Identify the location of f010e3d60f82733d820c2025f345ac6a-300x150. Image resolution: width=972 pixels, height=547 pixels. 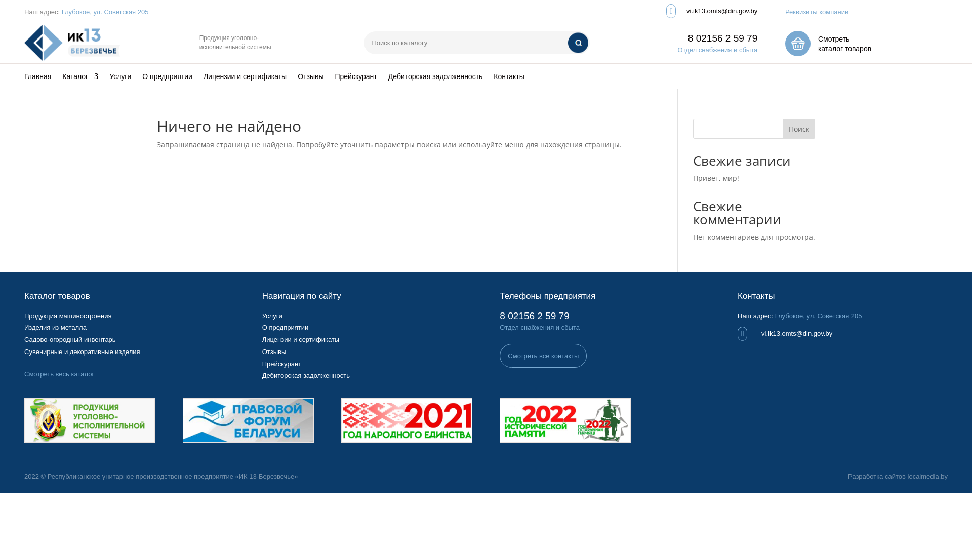
(248, 420).